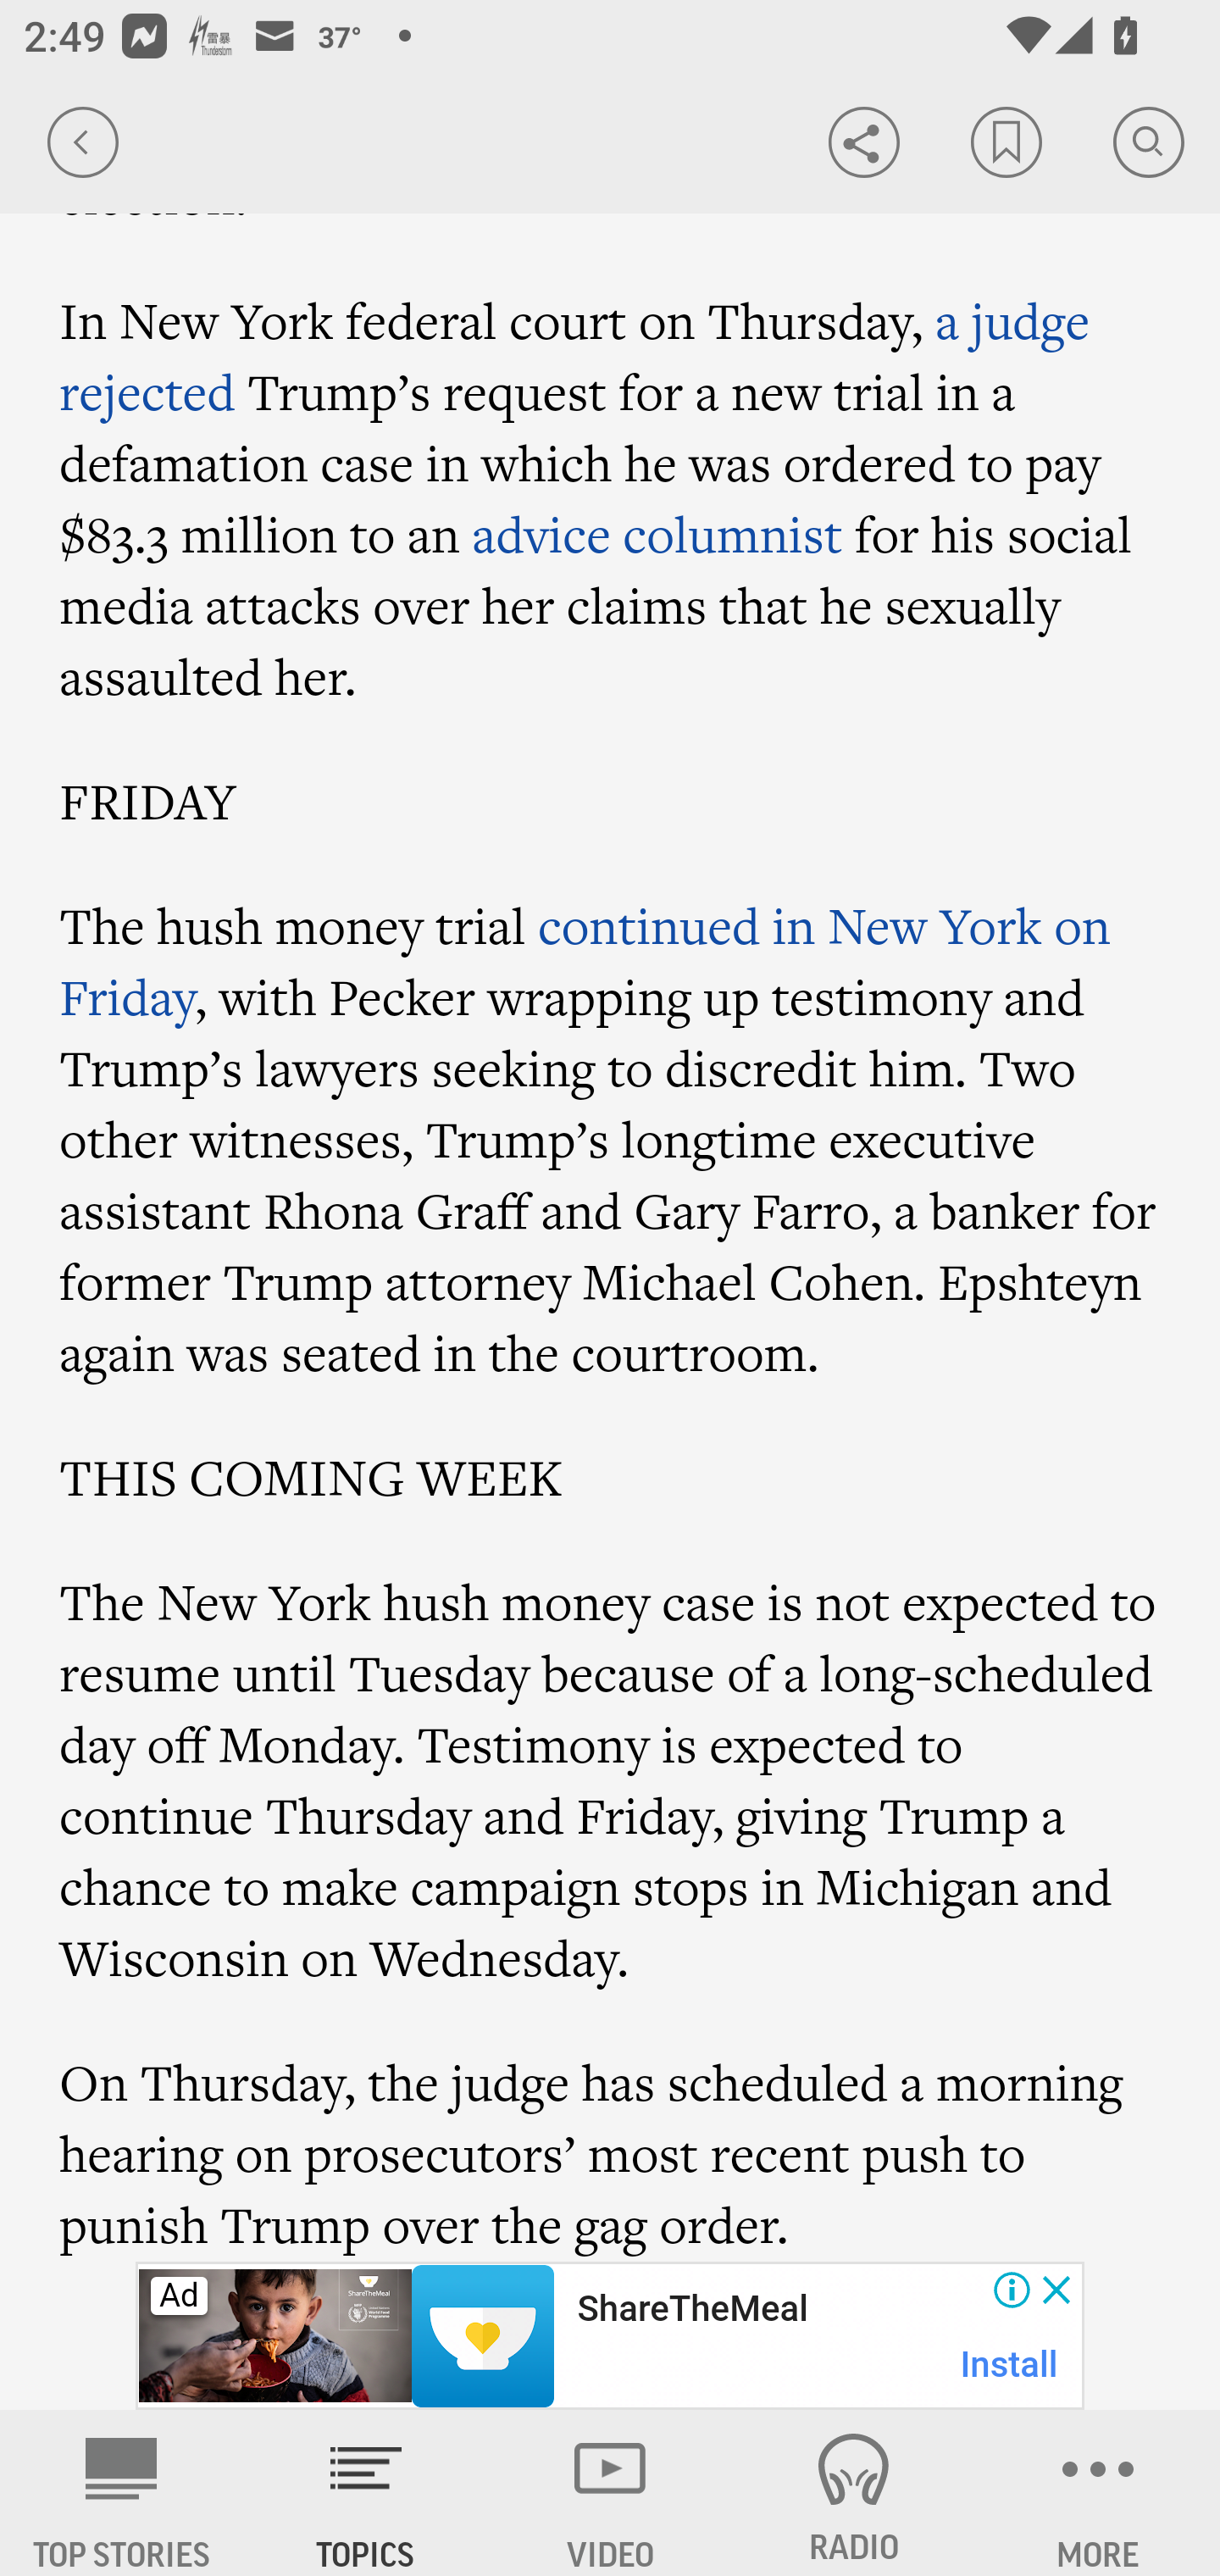 This screenshot has height=2576, width=1220. What do you see at coordinates (657, 534) in the screenshot?
I see `advice columnist` at bounding box center [657, 534].